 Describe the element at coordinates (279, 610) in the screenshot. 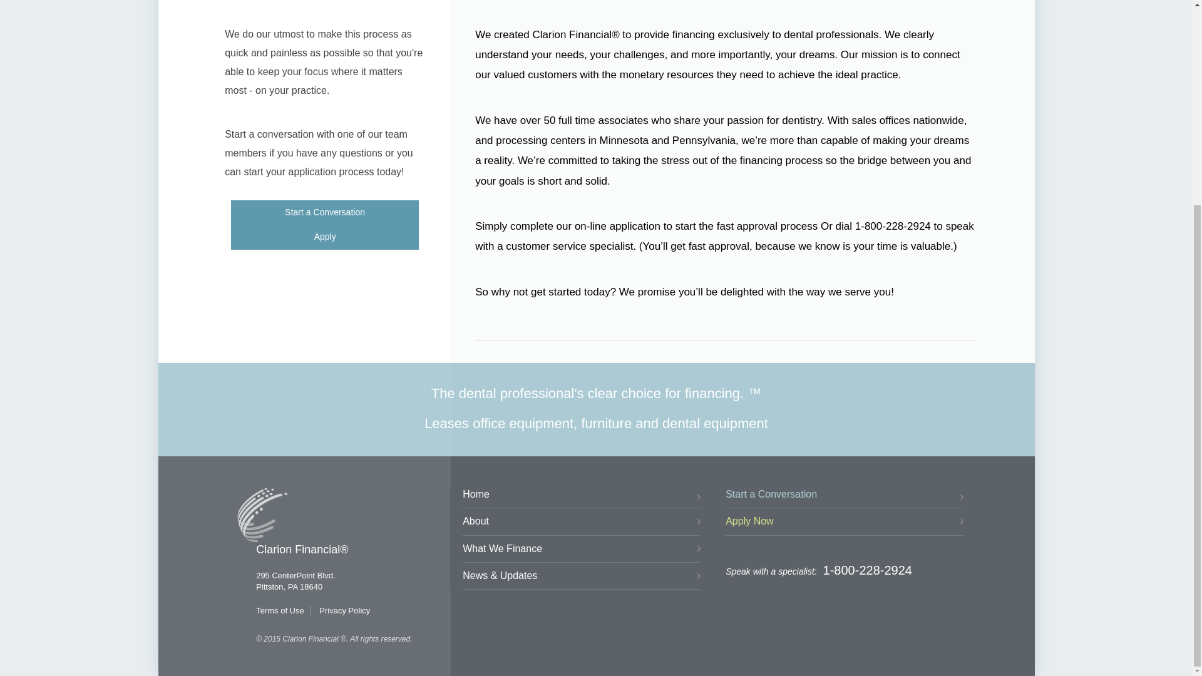

I see `Terms of Use` at that location.